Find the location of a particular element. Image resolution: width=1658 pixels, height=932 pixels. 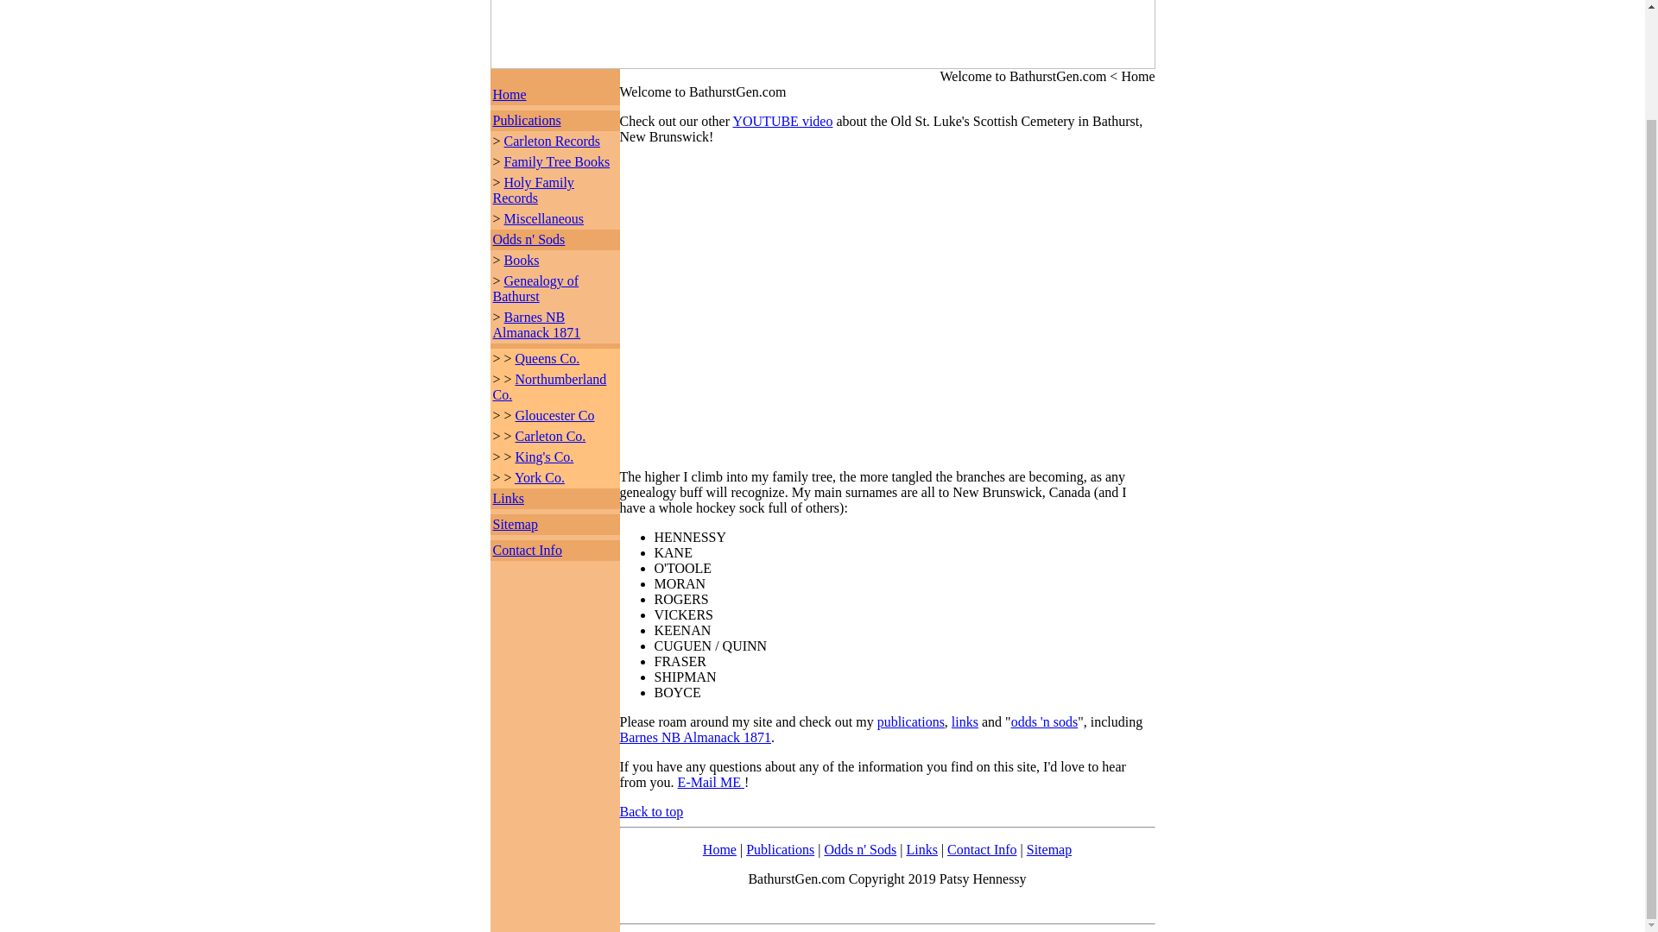

Contact Info is located at coordinates (527, 549).